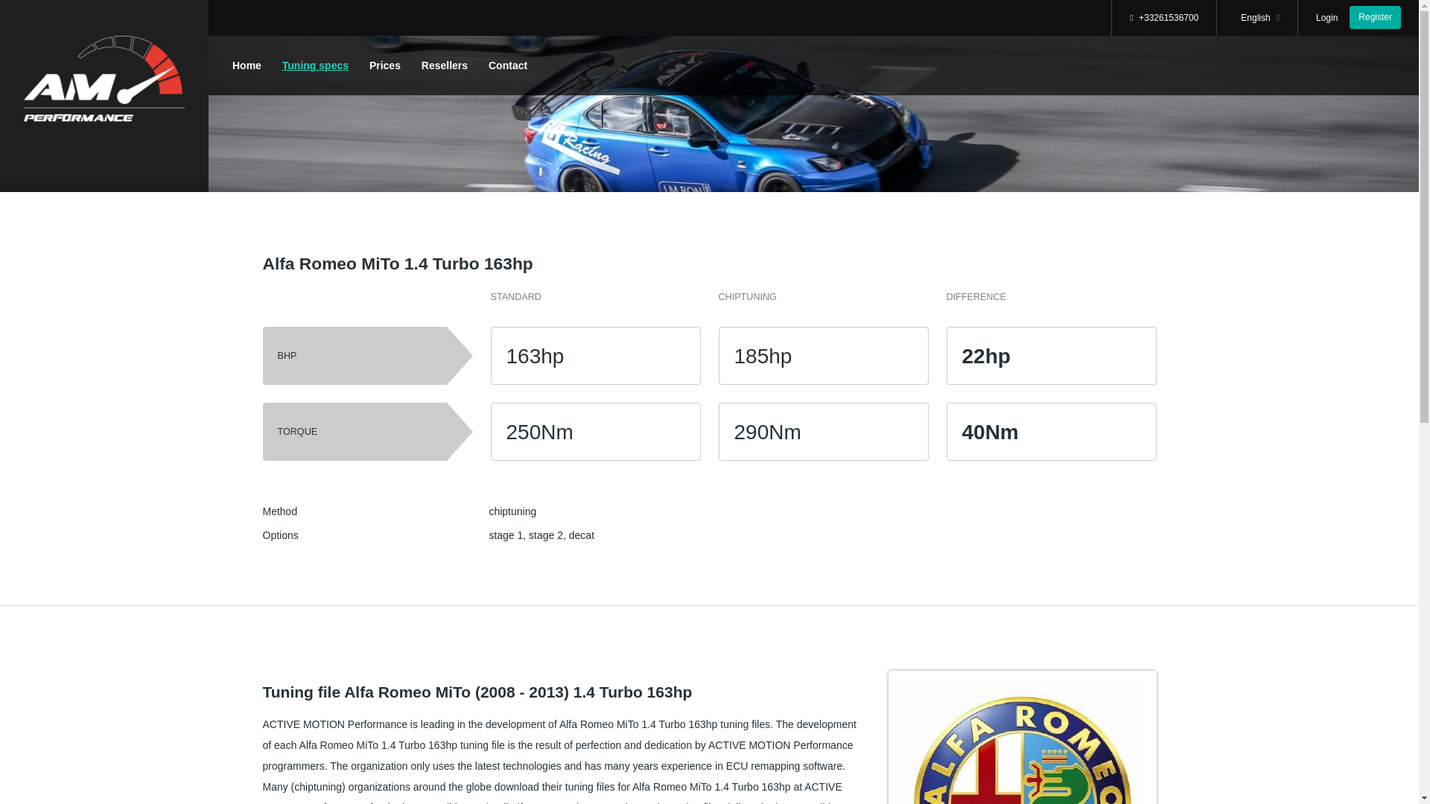  I want to click on Tuning specs, so click(315, 66).